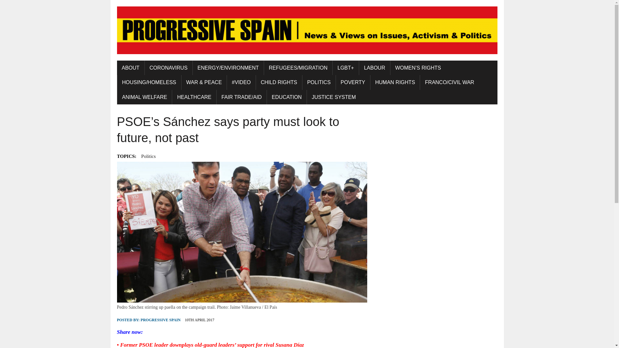 Image resolution: width=619 pixels, height=348 pixels. I want to click on HUMAN RIGHTS, so click(395, 82).